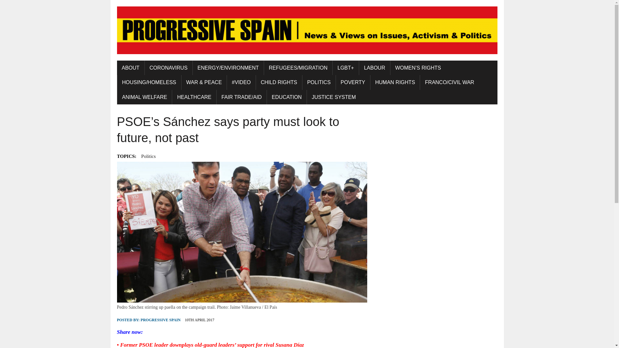 Image resolution: width=619 pixels, height=348 pixels. I want to click on HUMAN RIGHTS, so click(395, 82).